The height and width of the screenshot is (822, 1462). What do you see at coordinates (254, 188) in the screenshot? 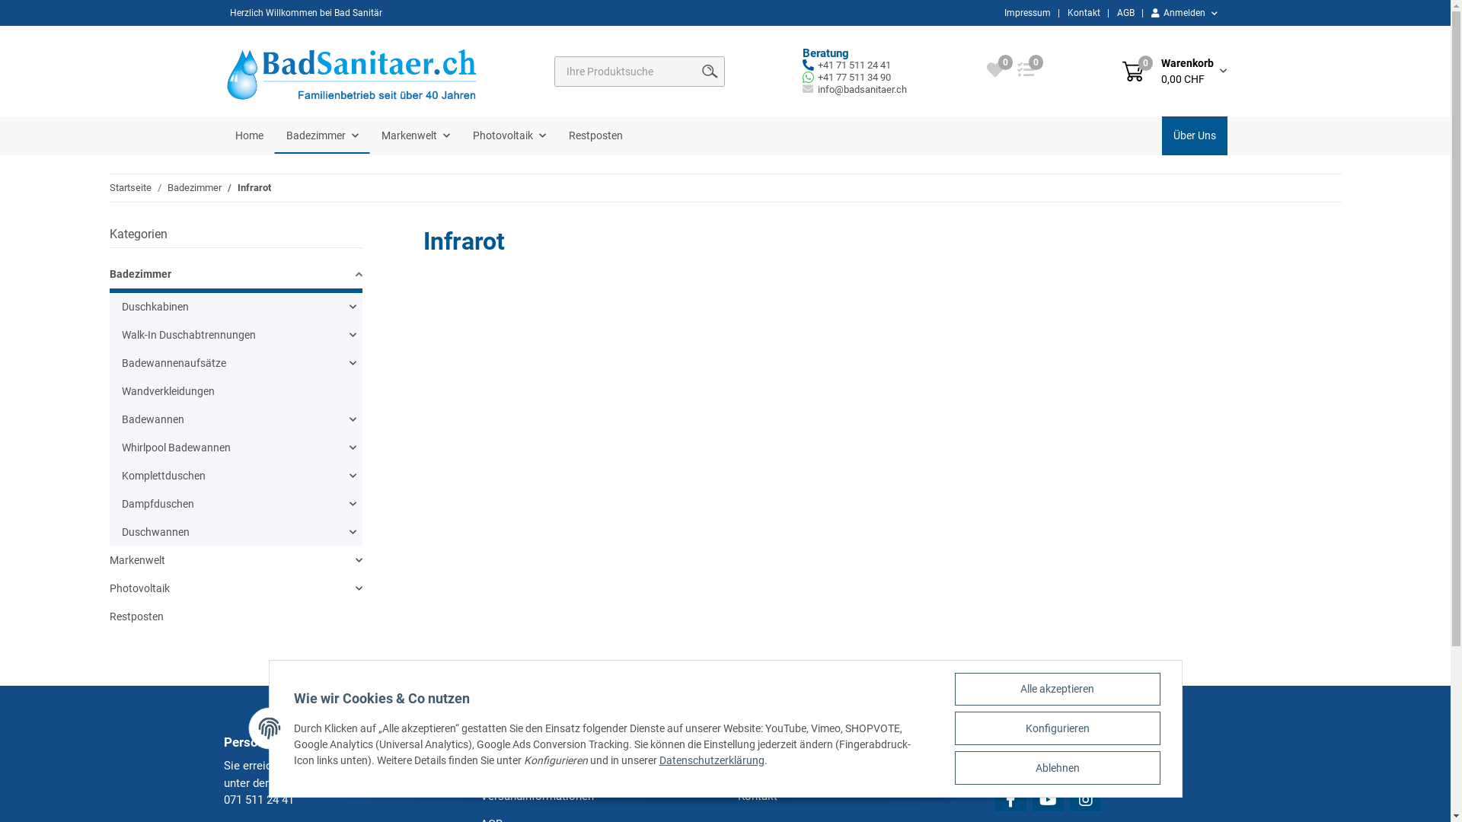
I see `Infrarot` at bounding box center [254, 188].